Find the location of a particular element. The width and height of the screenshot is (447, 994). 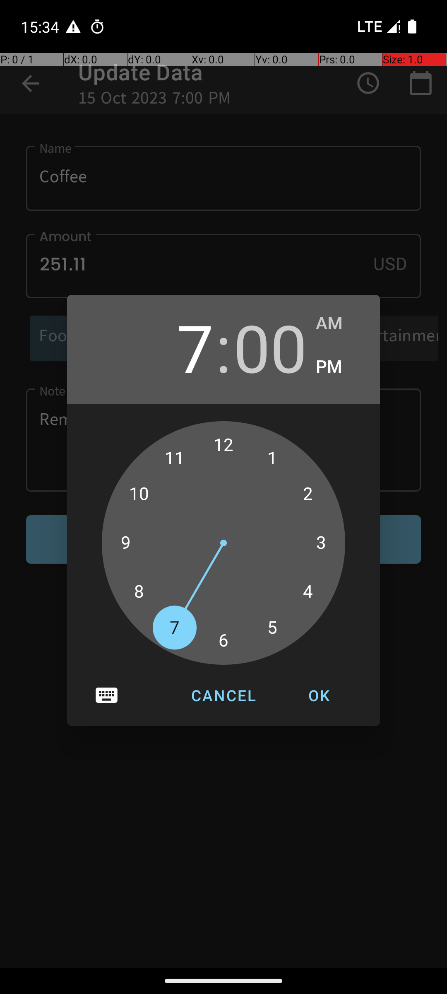

CANCEL is located at coordinates (223, 695).